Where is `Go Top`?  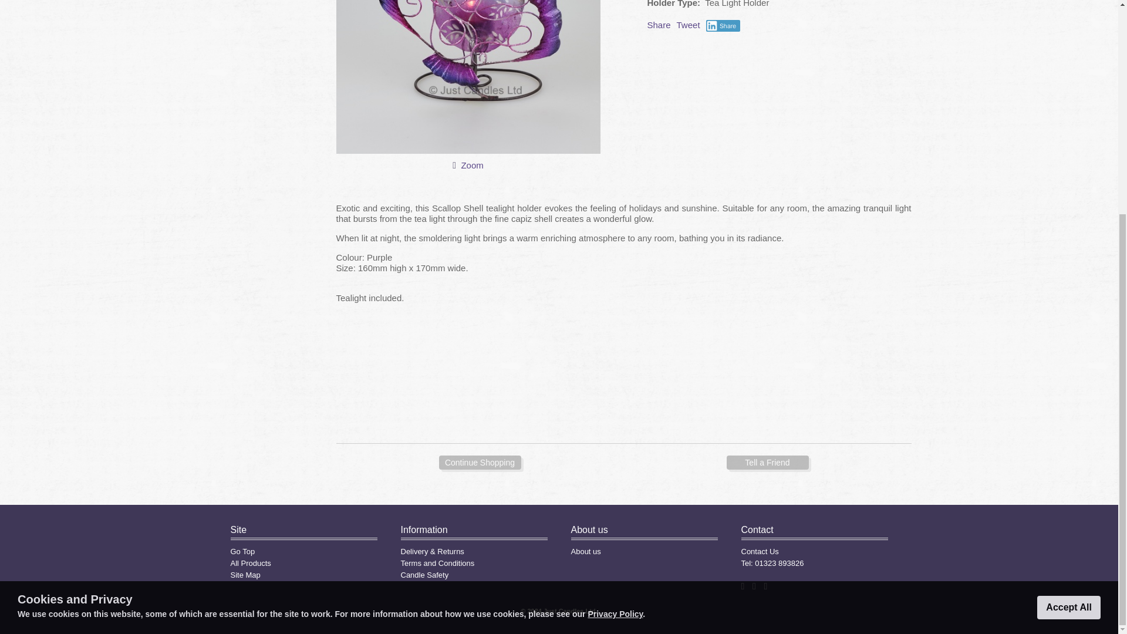 Go Top is located at coordinates (242, 552).